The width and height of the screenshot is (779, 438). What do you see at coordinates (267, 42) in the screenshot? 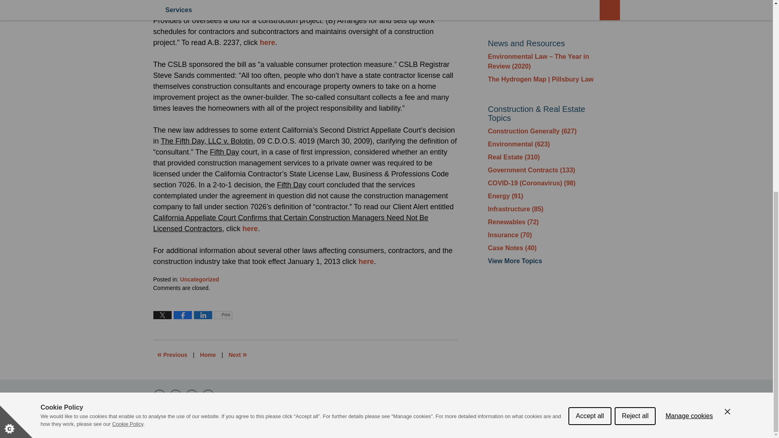
I see `here` at bounding box center [267, 42].